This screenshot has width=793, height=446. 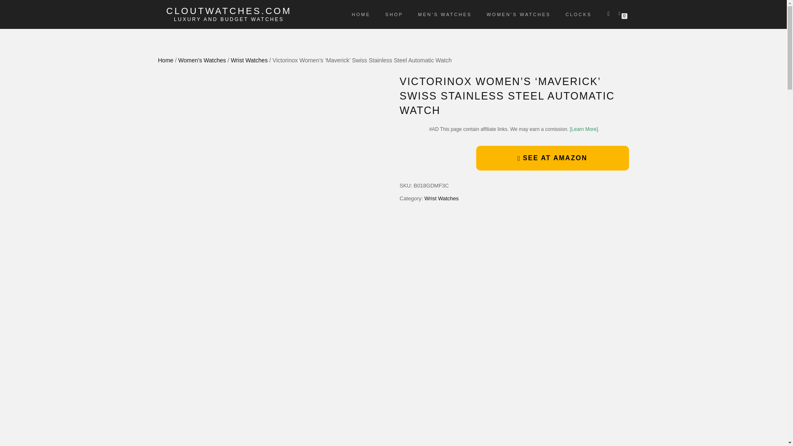 What do you see at coordinates (578, 14) in the screenshot?
I see `CLOCKS` at bounding box center [578, 14].